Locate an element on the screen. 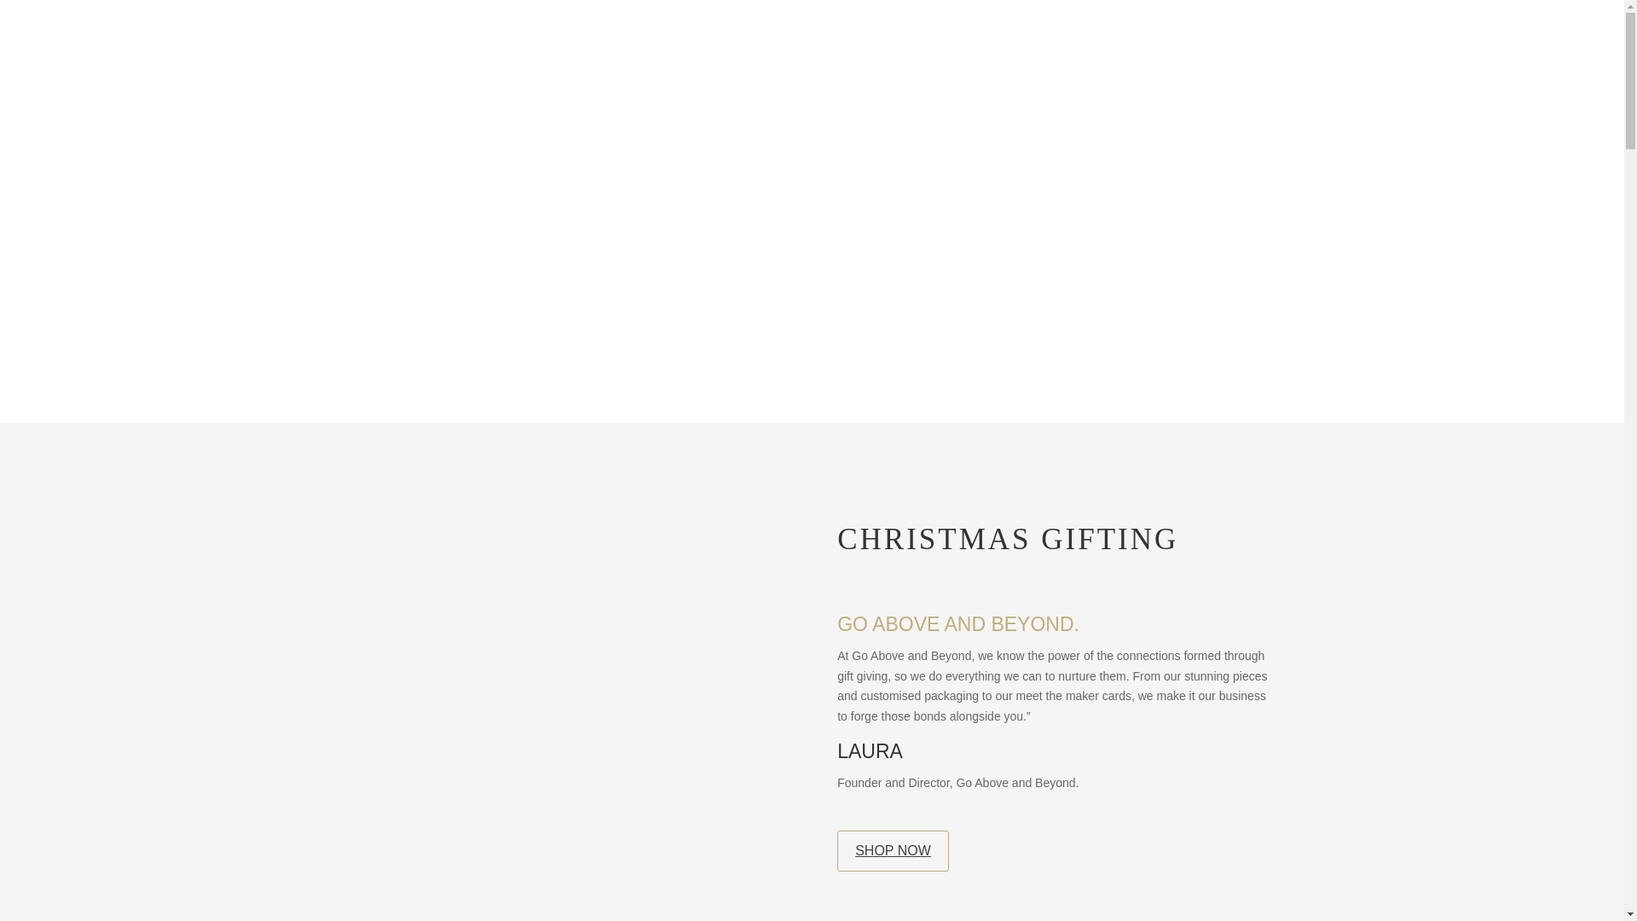 This screenshot has height=921, width=1637. Page 3 is located at coordinates (1054, 727).